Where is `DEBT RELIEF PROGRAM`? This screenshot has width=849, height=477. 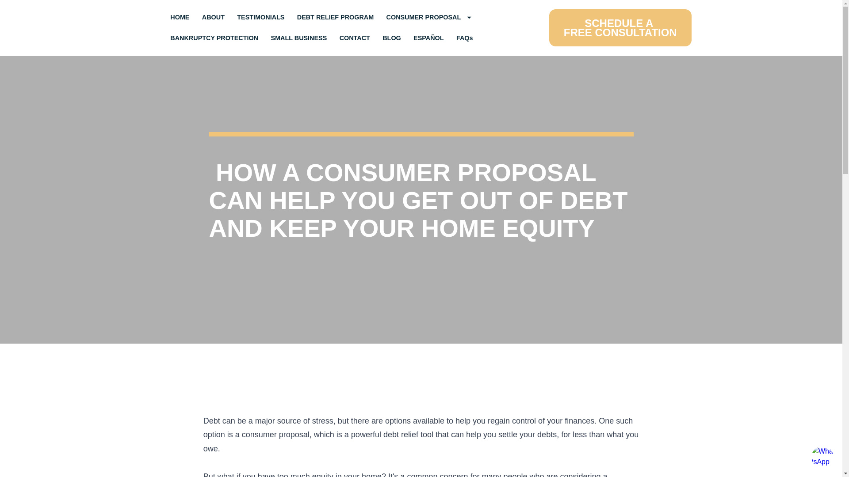
DEBT RELIEF PROGRAM is located at coordinates (214, 38).